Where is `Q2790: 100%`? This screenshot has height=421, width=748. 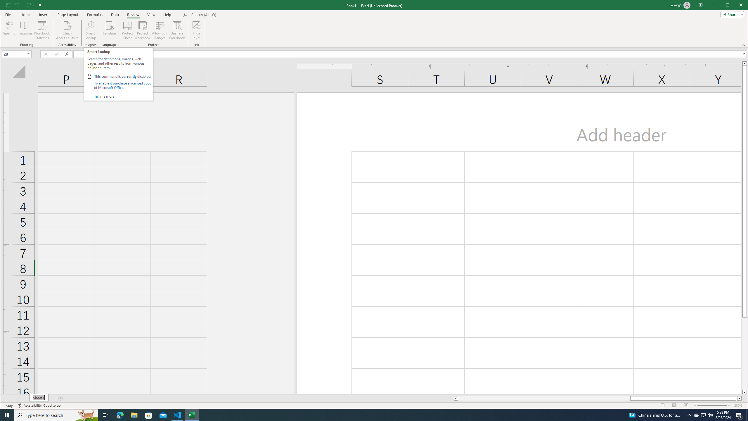
Q2790: 100% is located at coordinates (710, 415).